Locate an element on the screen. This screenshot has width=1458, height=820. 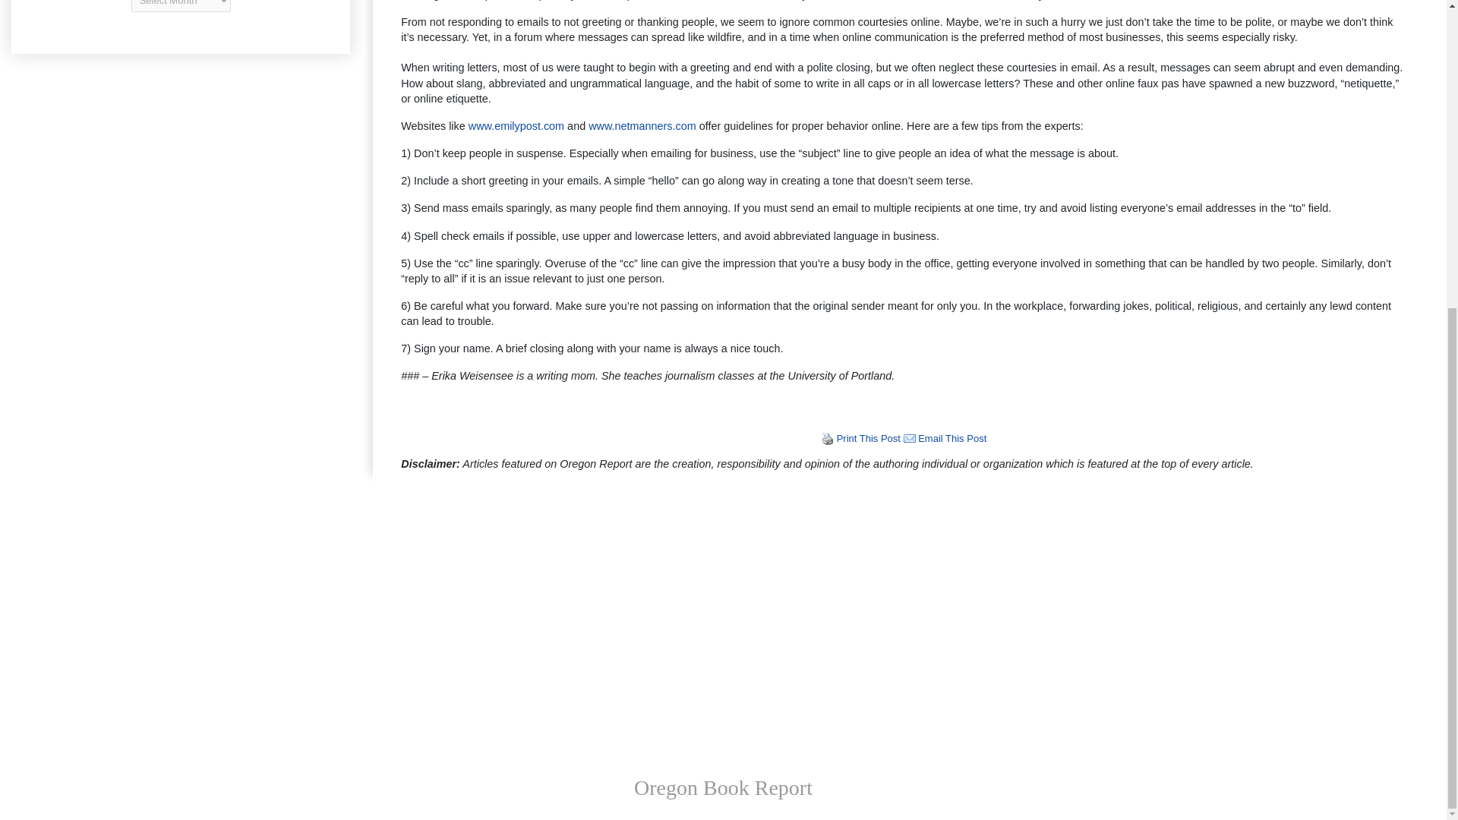
Email This Post is located at coordinates (952, 439).